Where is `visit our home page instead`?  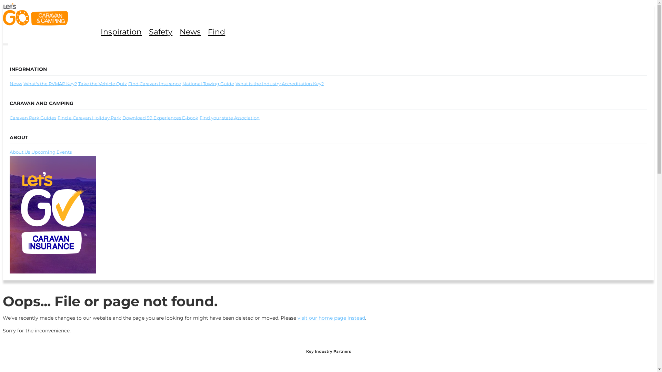 visit our home page instead is located at coordinates (331, 318).